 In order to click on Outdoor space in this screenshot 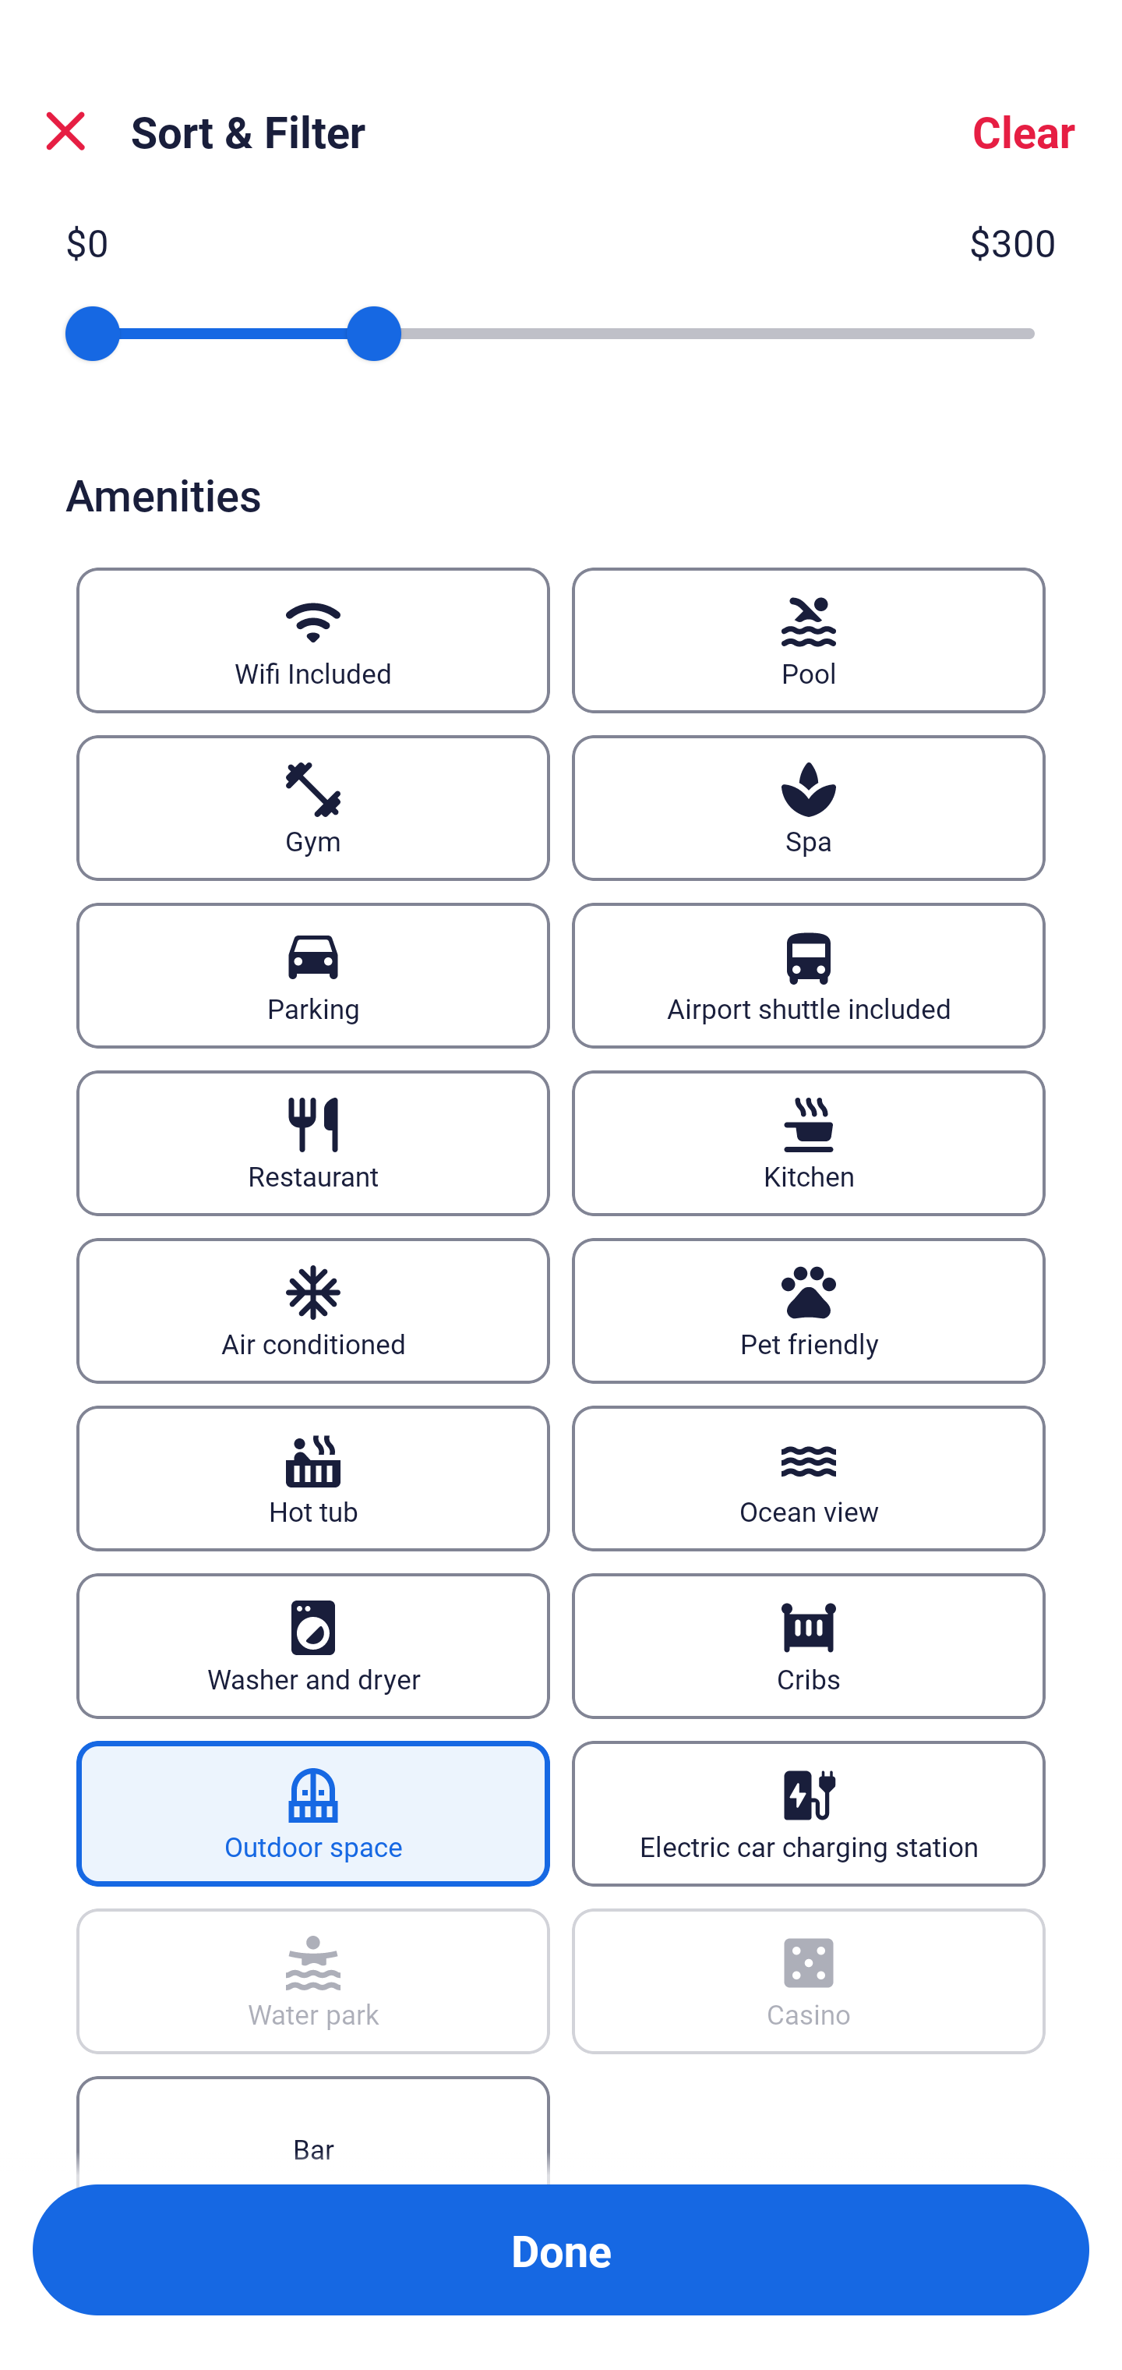, I will do `click(312, 1813)`.